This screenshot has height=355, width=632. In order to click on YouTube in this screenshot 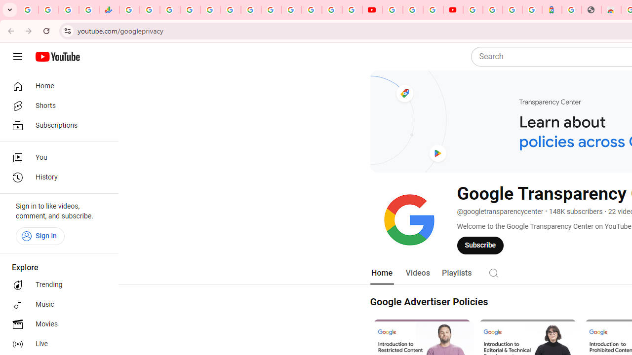, I will do `click(271, 10)`.